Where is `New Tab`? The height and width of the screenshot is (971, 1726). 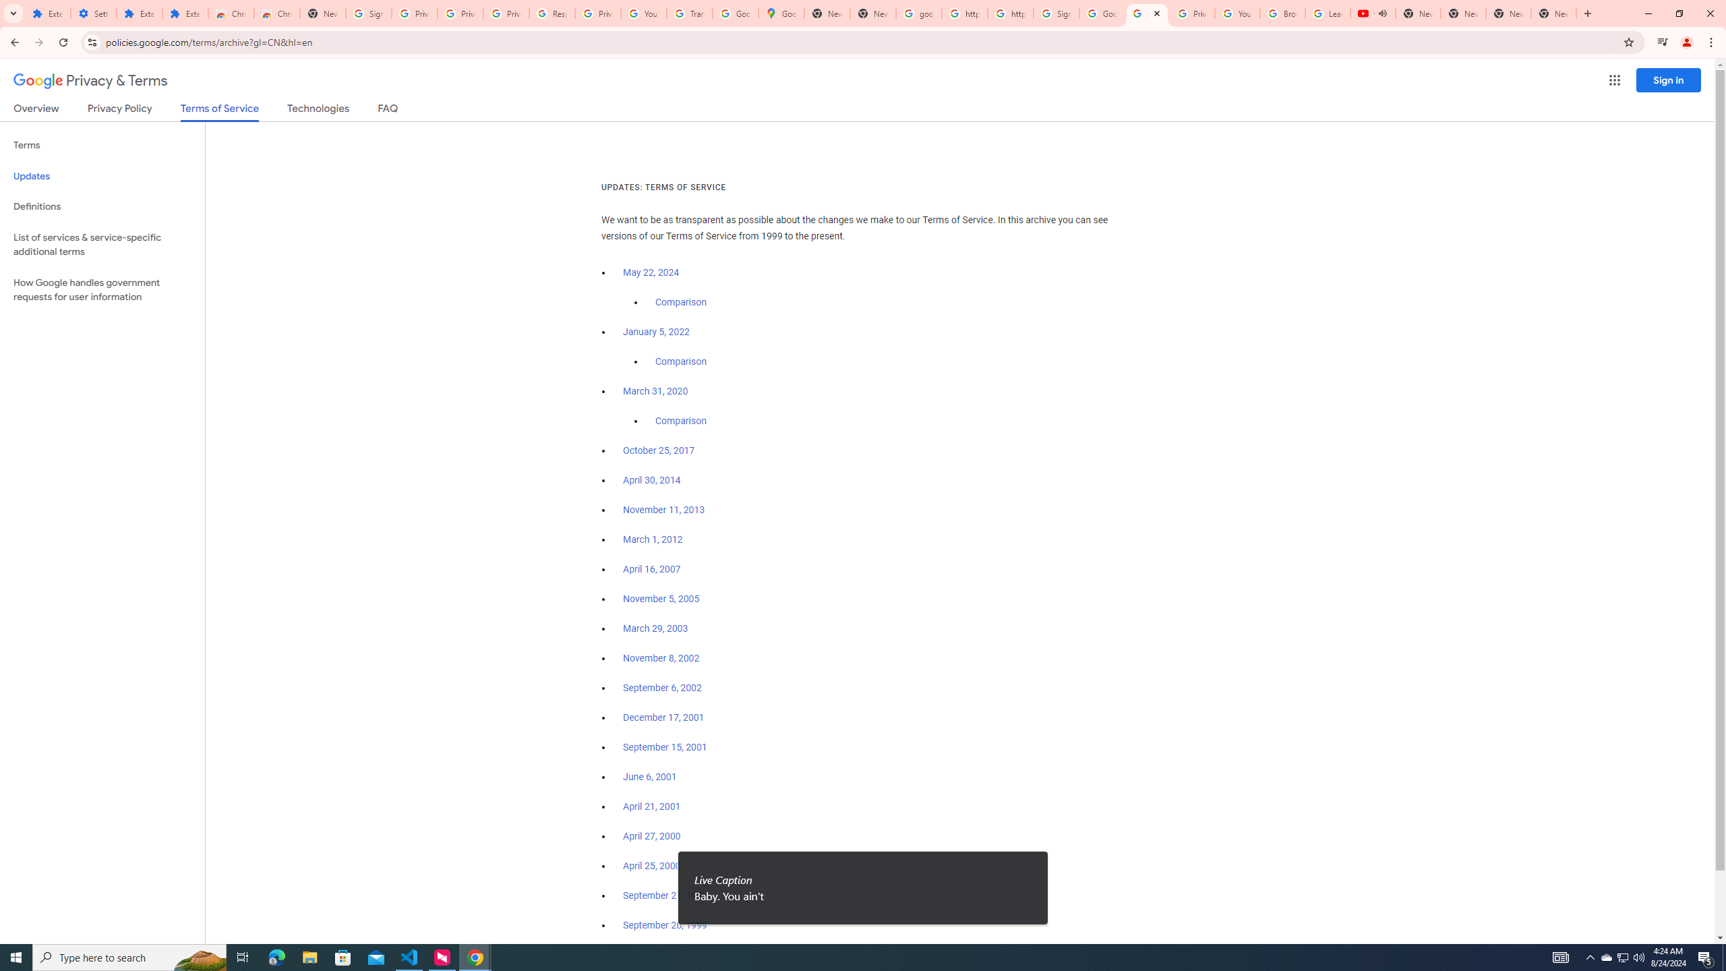 New Tab is located at coordinates (1554, 13).